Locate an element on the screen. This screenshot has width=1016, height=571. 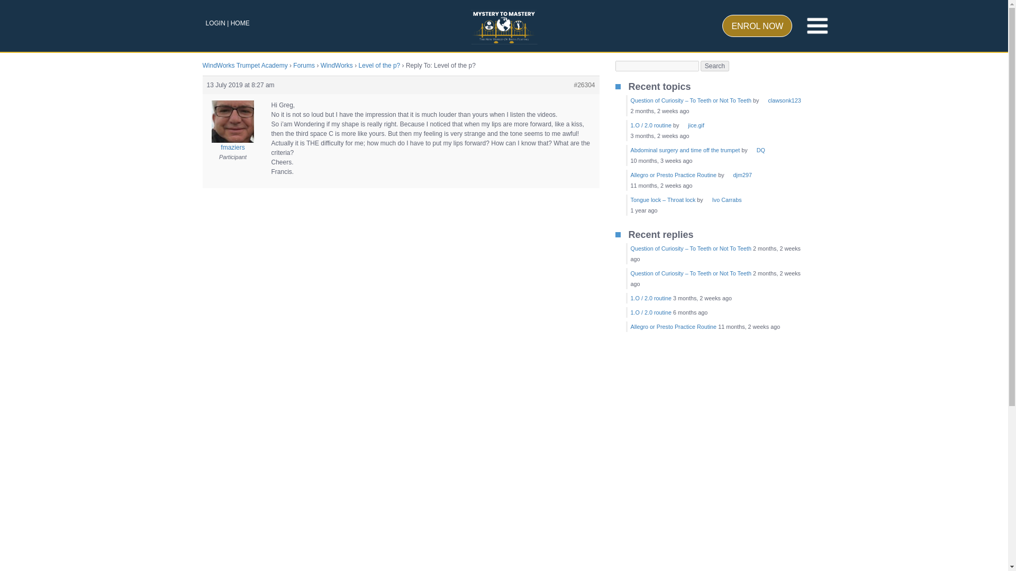
jice.gif is located at coordinates (692, 125).